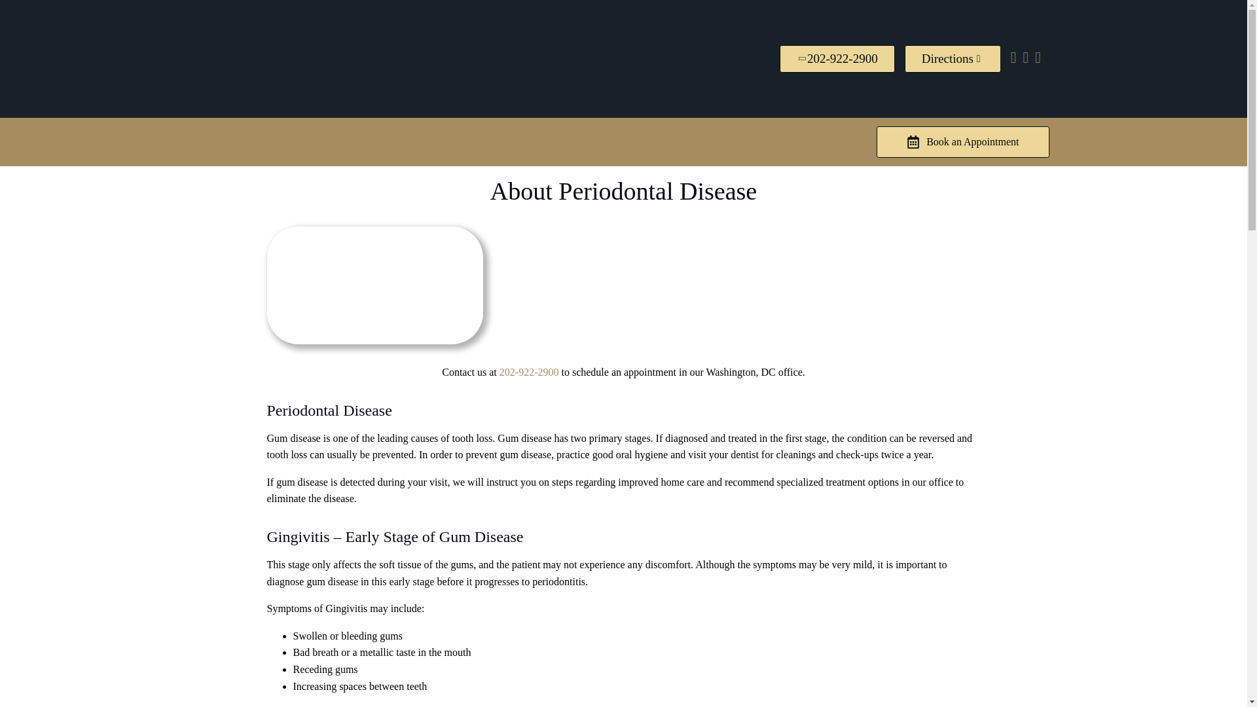  What do you see at coordinates (953, 59) in the screenshot?
I see `Directions` at bounding box center [953, 59].